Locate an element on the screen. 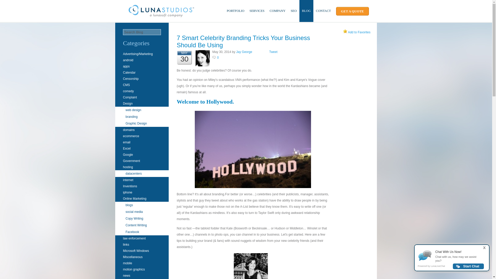 Image resolution: width=496 pixels, height=279 pixels. web design quote is located at coordinates (352, 11).